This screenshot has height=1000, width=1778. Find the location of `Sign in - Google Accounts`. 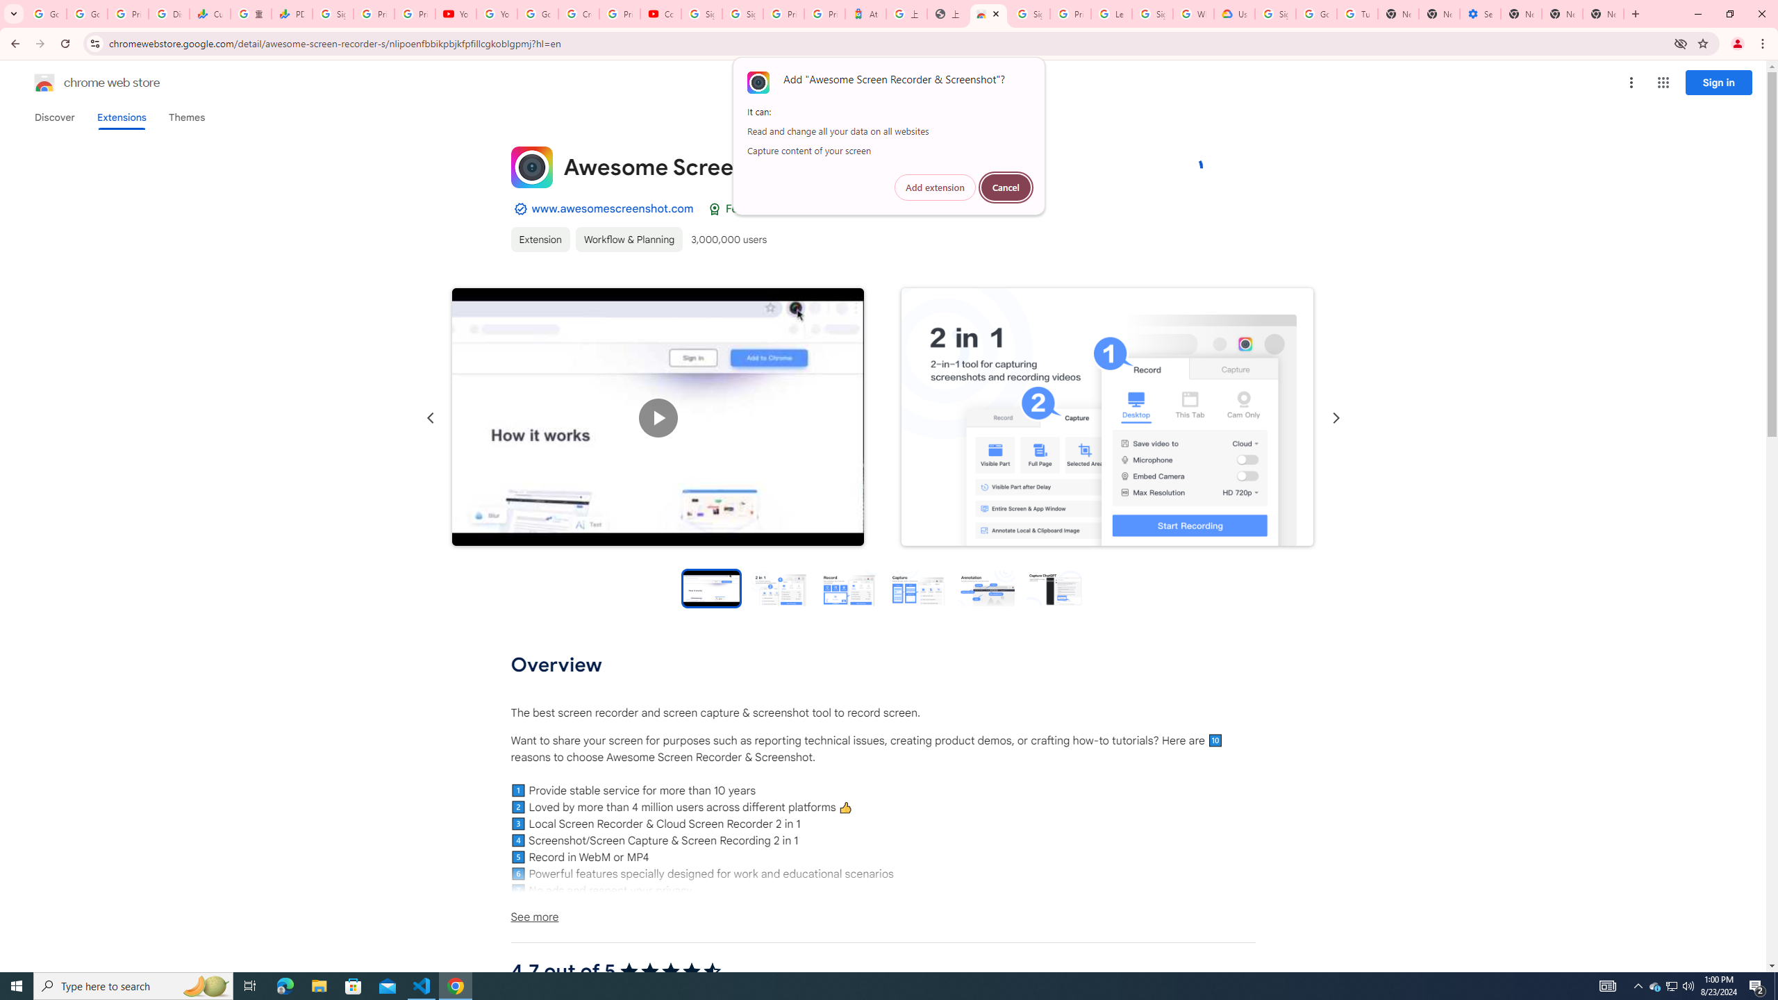

Sign in - Google Accounts is located at coordinates (1655, 986).